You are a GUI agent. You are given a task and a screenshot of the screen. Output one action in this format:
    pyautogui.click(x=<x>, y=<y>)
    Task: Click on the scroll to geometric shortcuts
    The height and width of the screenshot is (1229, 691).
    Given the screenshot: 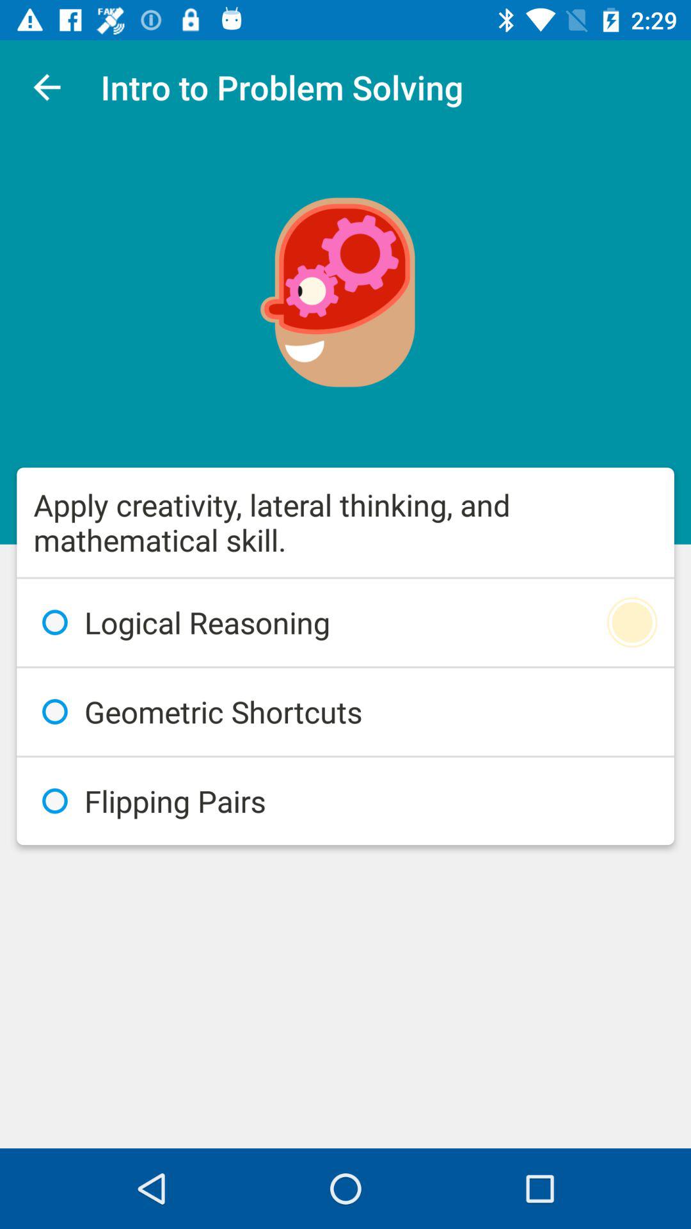 What is the action you would take?
    pyautogui.click(x=345, y=712)
    